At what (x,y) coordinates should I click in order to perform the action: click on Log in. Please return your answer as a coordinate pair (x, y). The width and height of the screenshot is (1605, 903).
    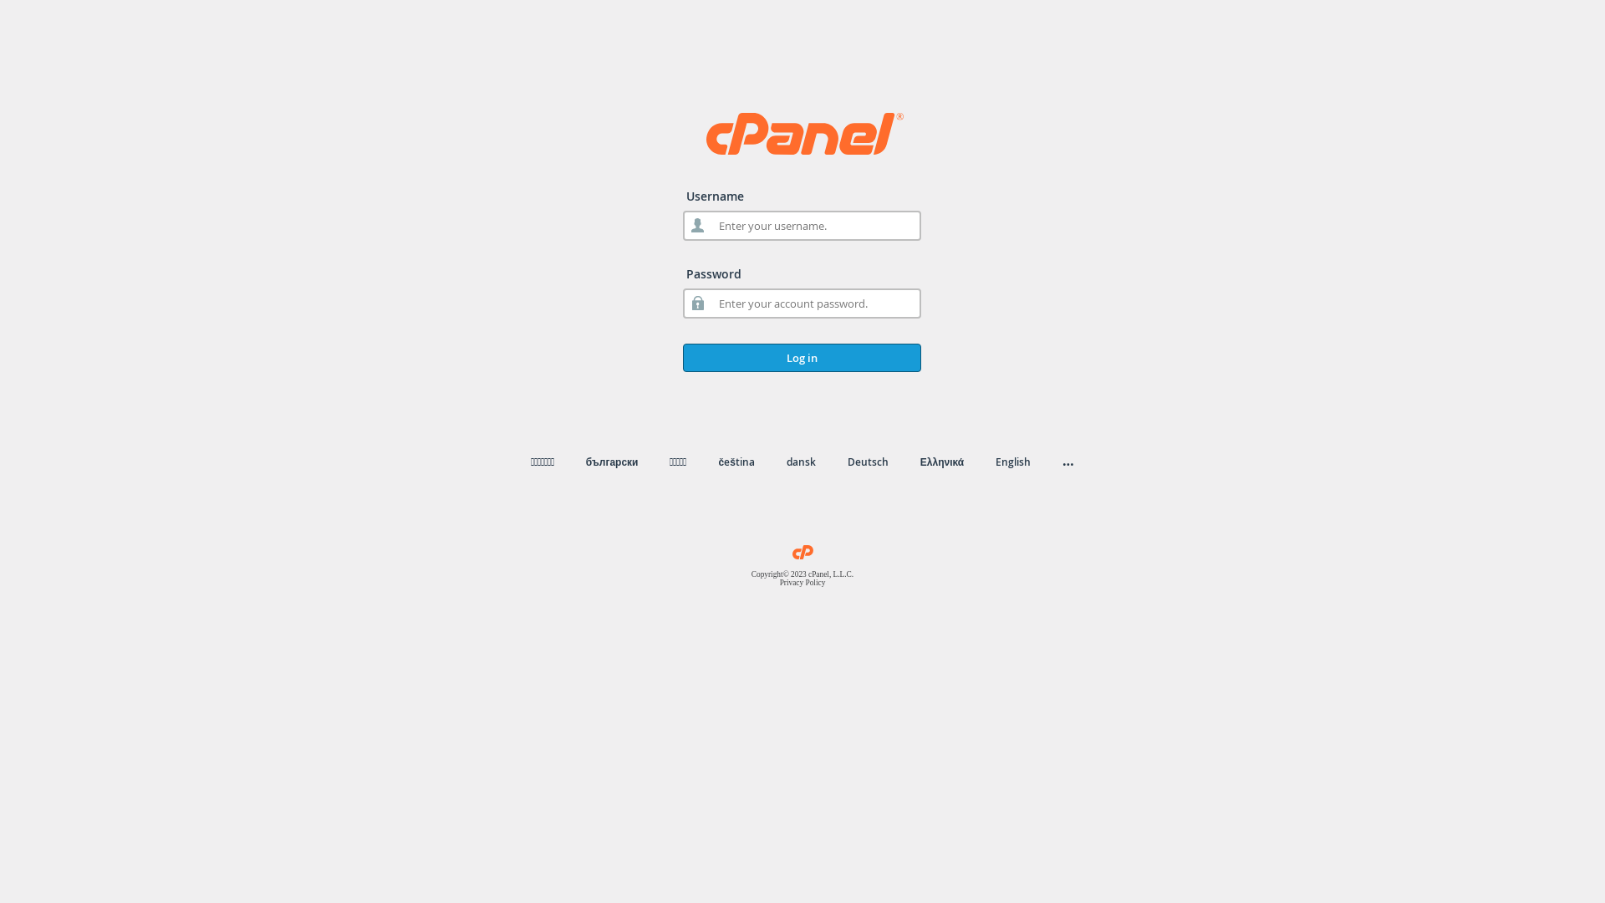
    Looking at the image, I should click on (802, 358).